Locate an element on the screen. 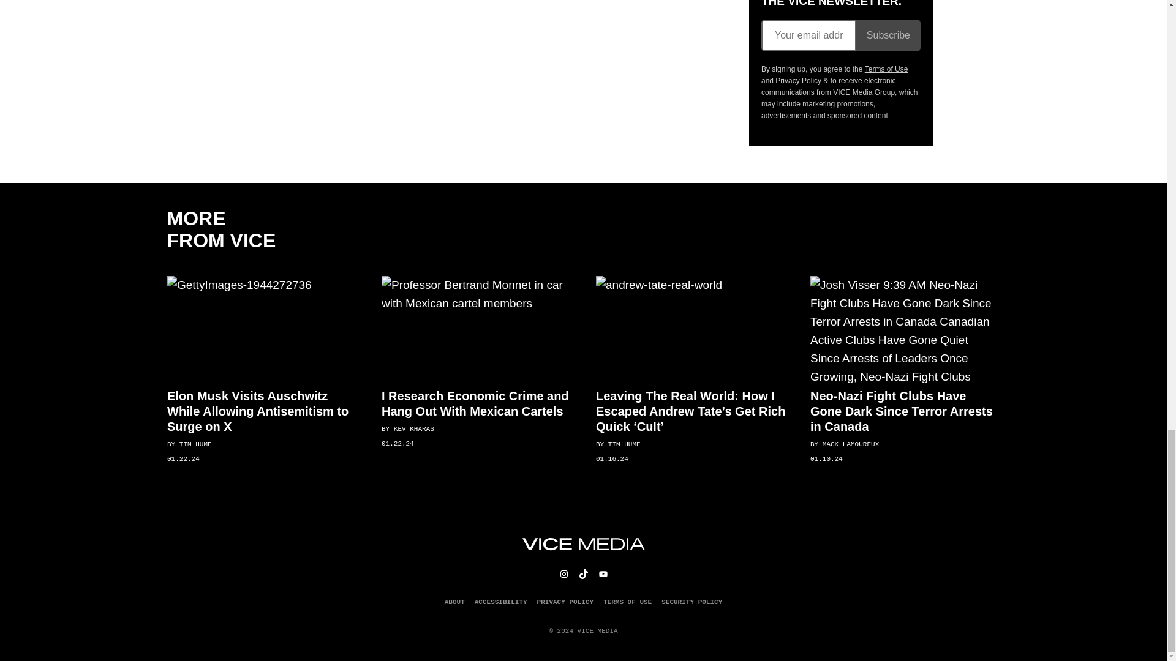 The width and height of the screenshot is (1176, 661). Posts by Kev Kharas is located at coordinates (413, 429).